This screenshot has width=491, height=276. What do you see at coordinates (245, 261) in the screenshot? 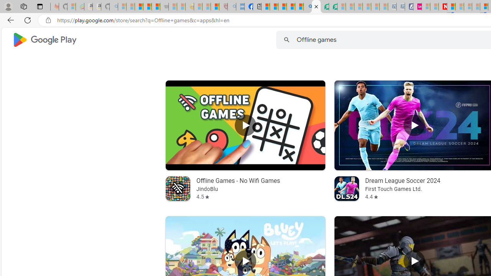
I see `Play Bluey: Let's Play!` at bounding box center [245, 261].